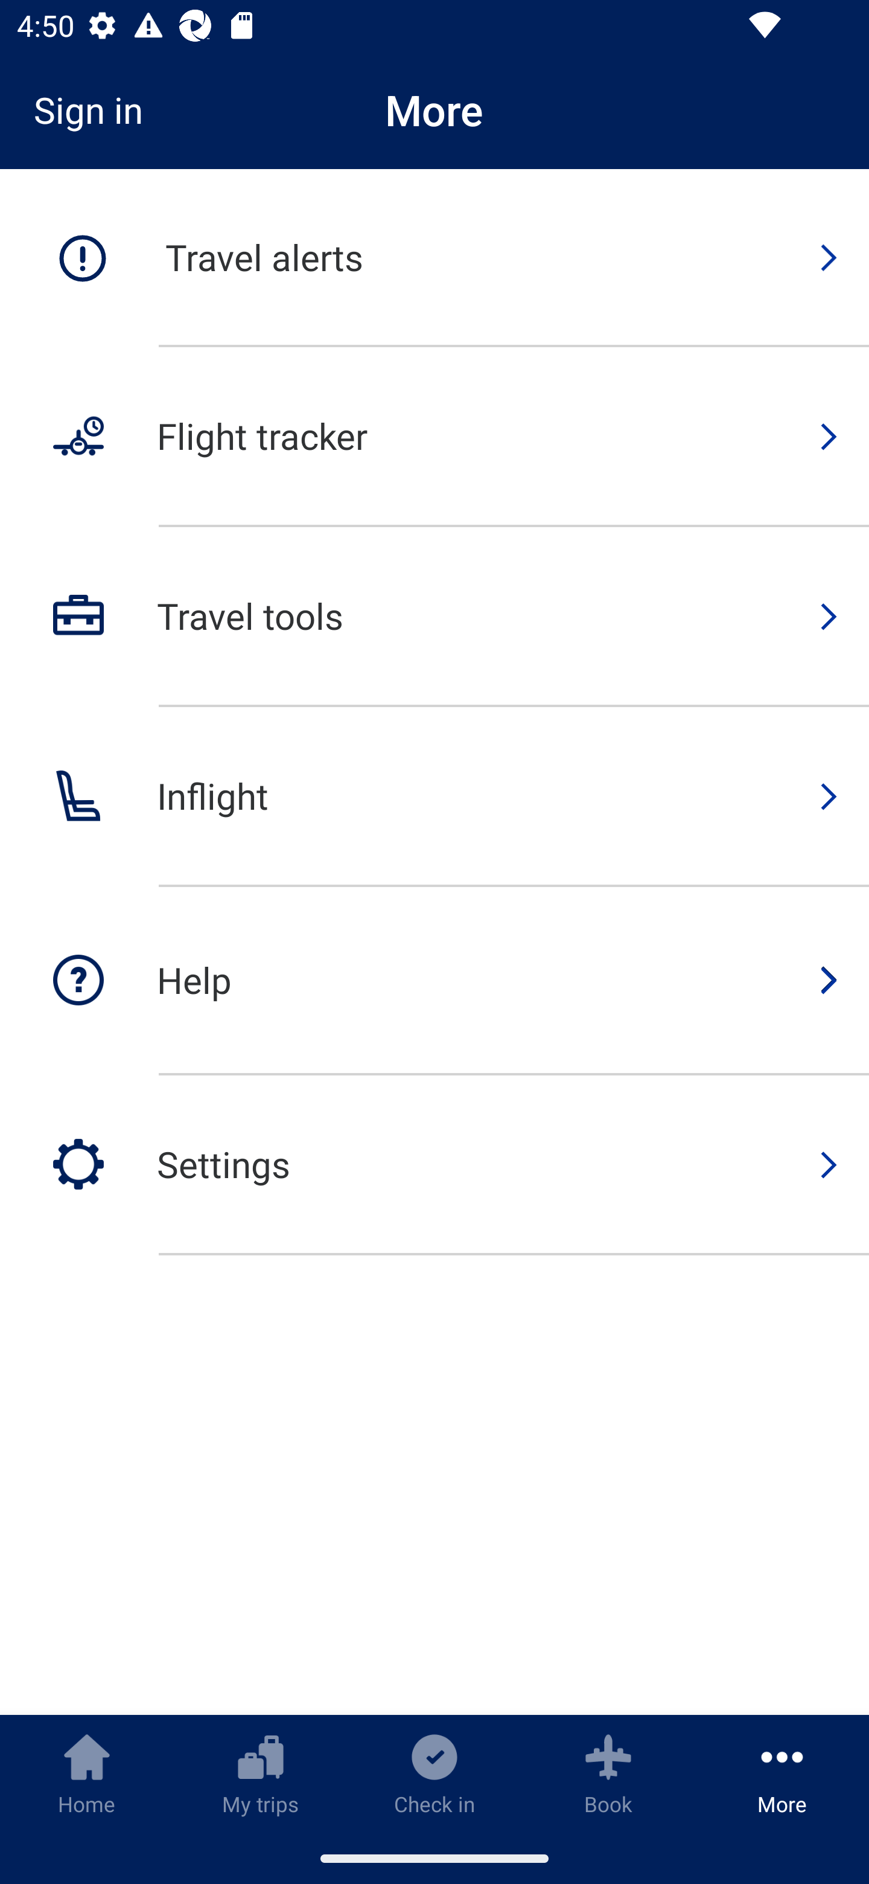  Describe the element at coordinates (608, 1773) in the screenshot. I see `Book` at that location.